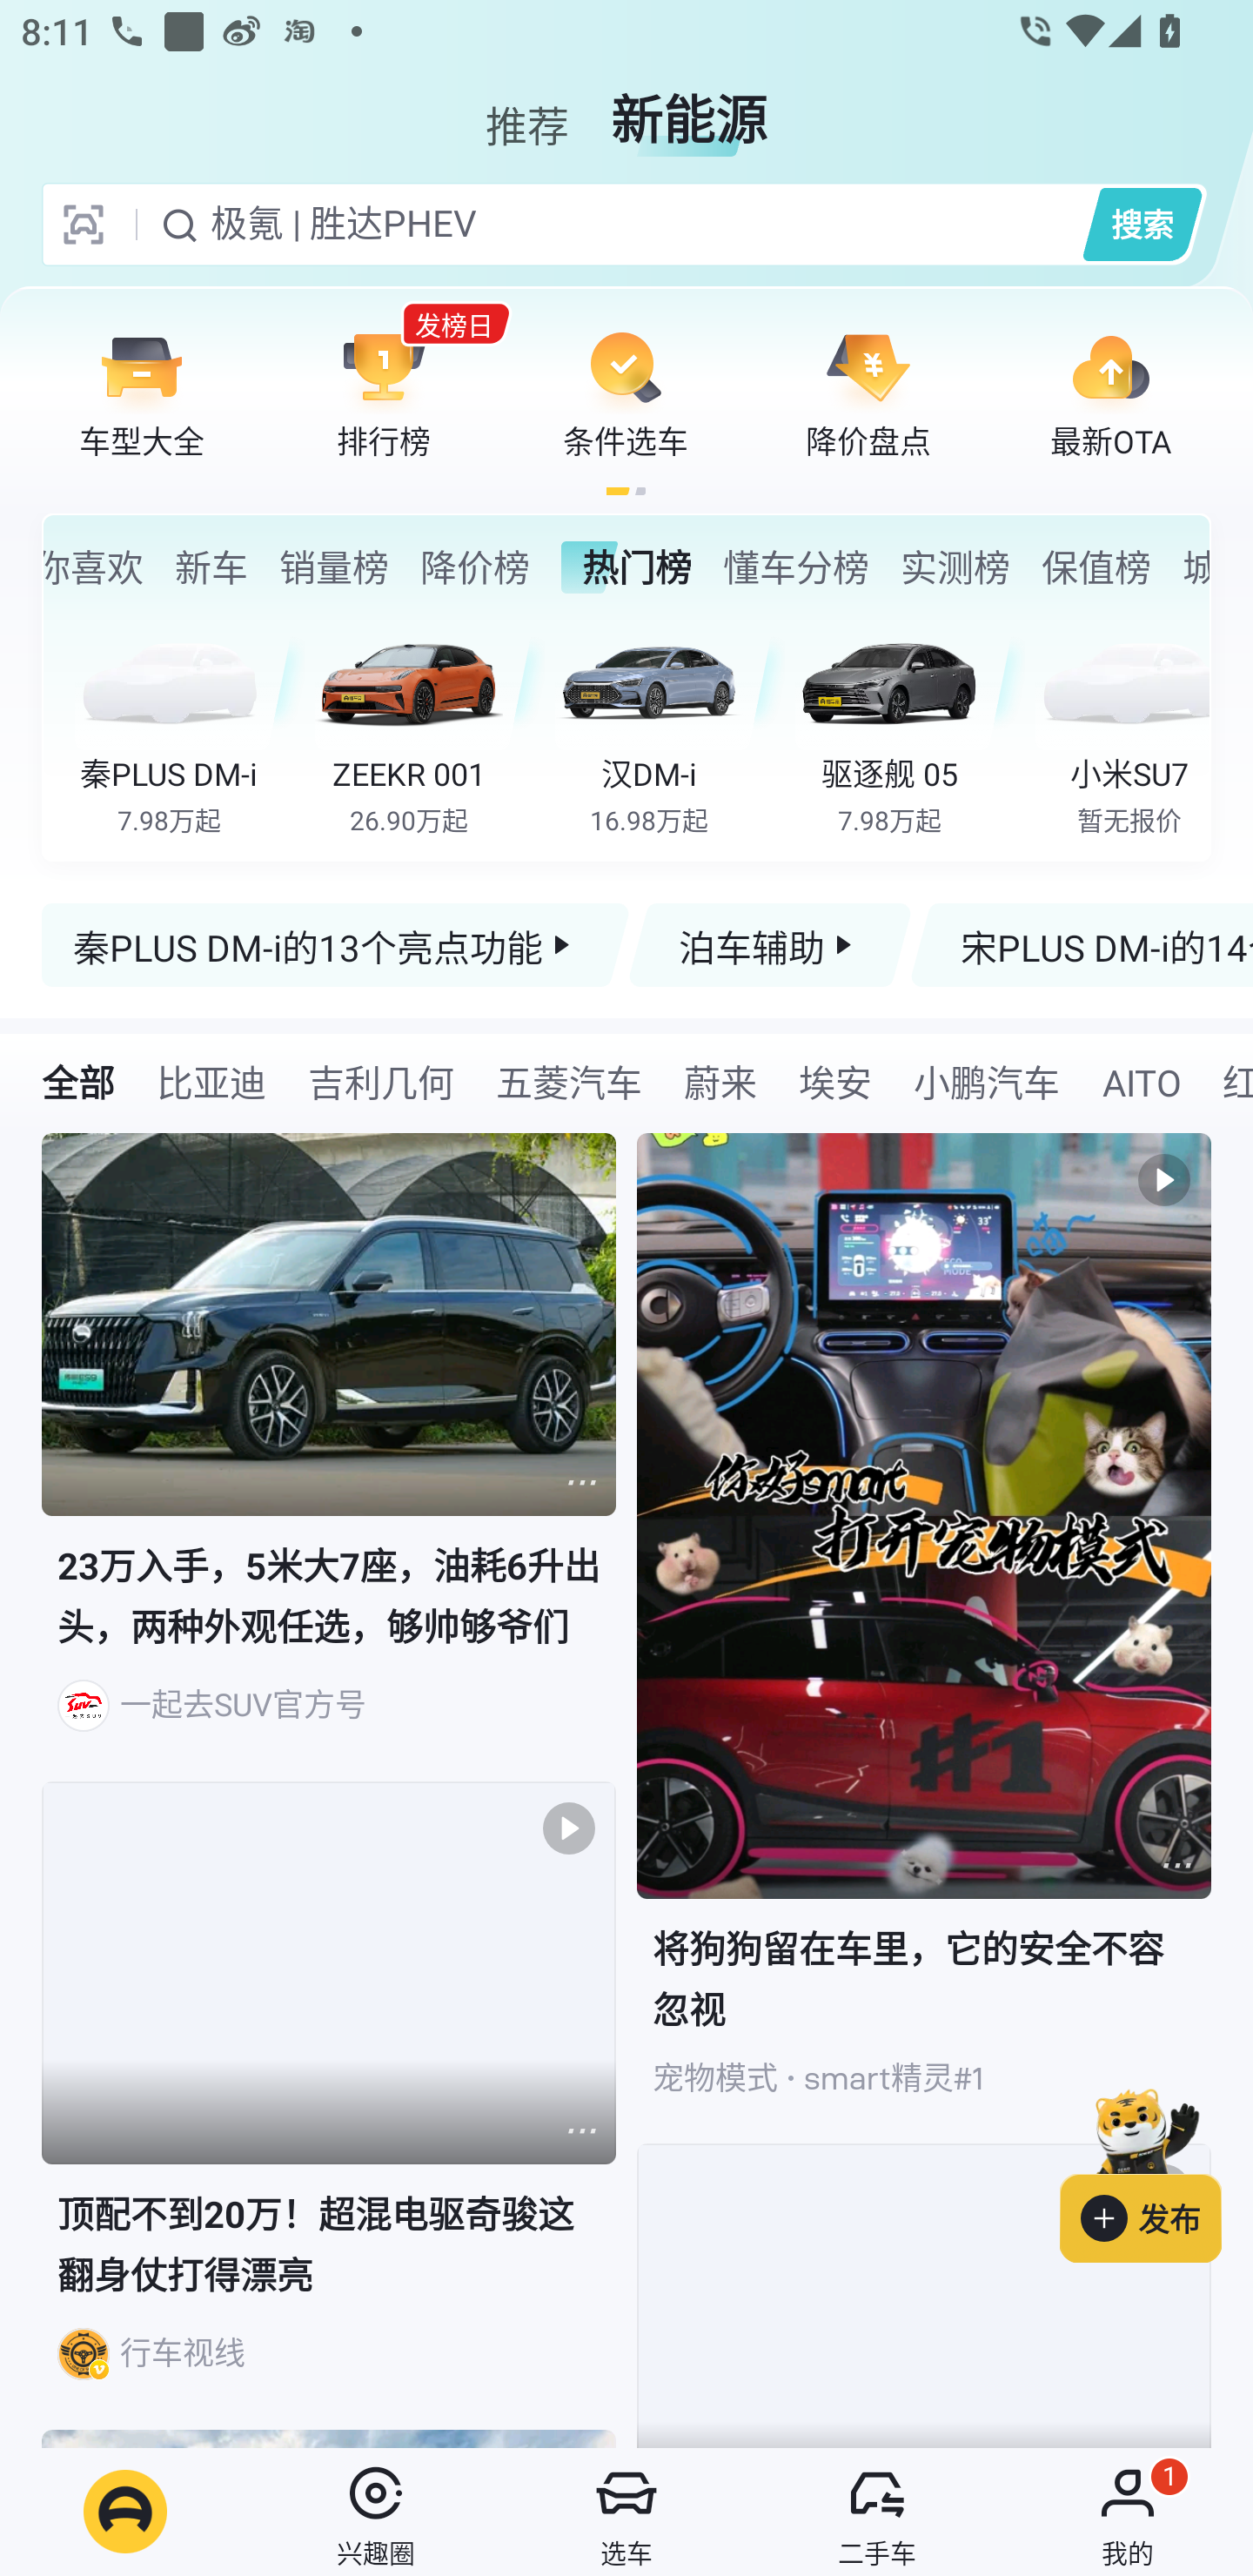 The image size is (1253, 2576). I want to click on 猜你喜欢, so click(94, 567).